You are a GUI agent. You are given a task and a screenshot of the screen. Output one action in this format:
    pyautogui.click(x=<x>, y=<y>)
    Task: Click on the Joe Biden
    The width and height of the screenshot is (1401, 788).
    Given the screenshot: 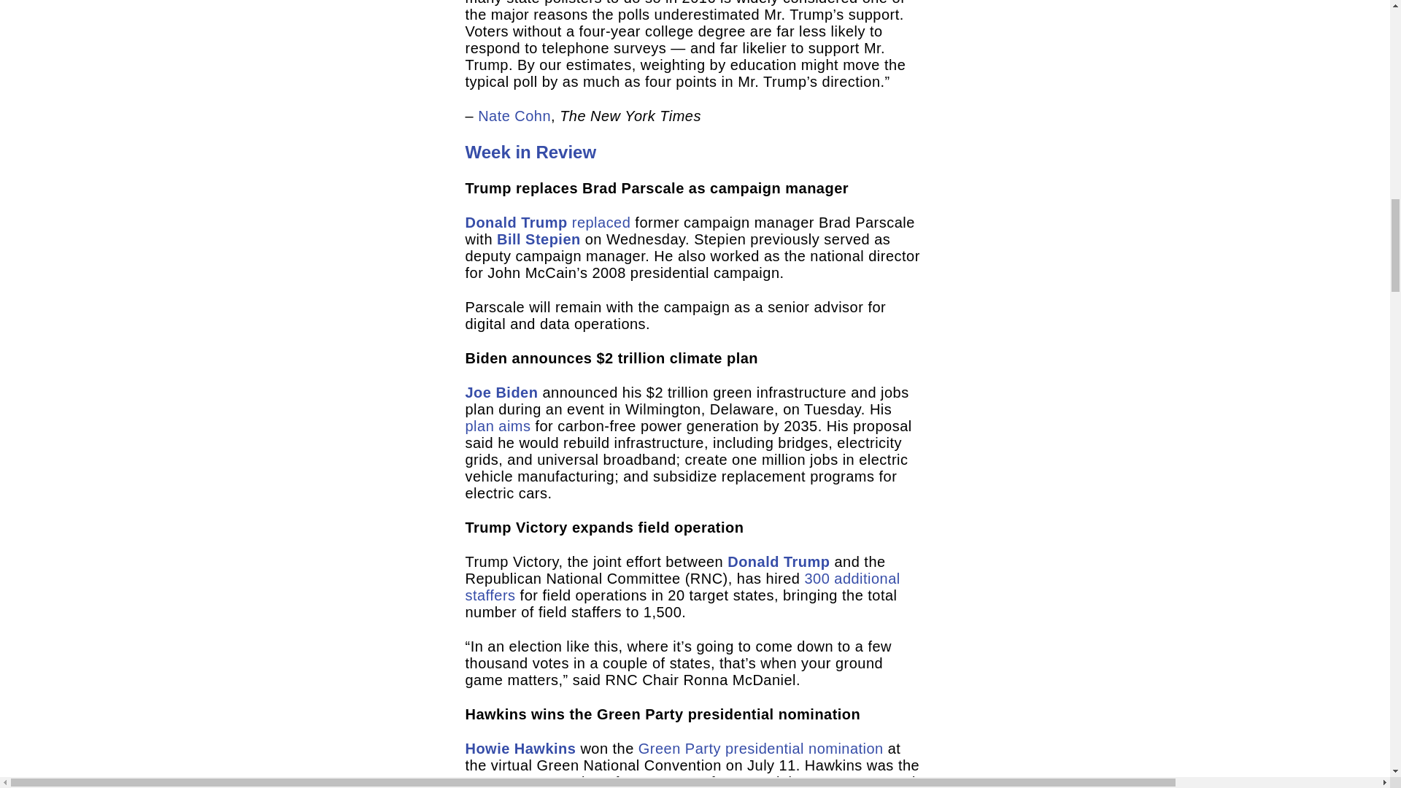 What is the action you would take?
    pyautogui.click(x=501, y=393)
    